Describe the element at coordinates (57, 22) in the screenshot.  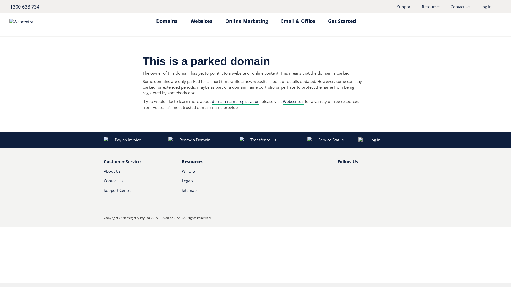
I see `Webcentral` at that location.